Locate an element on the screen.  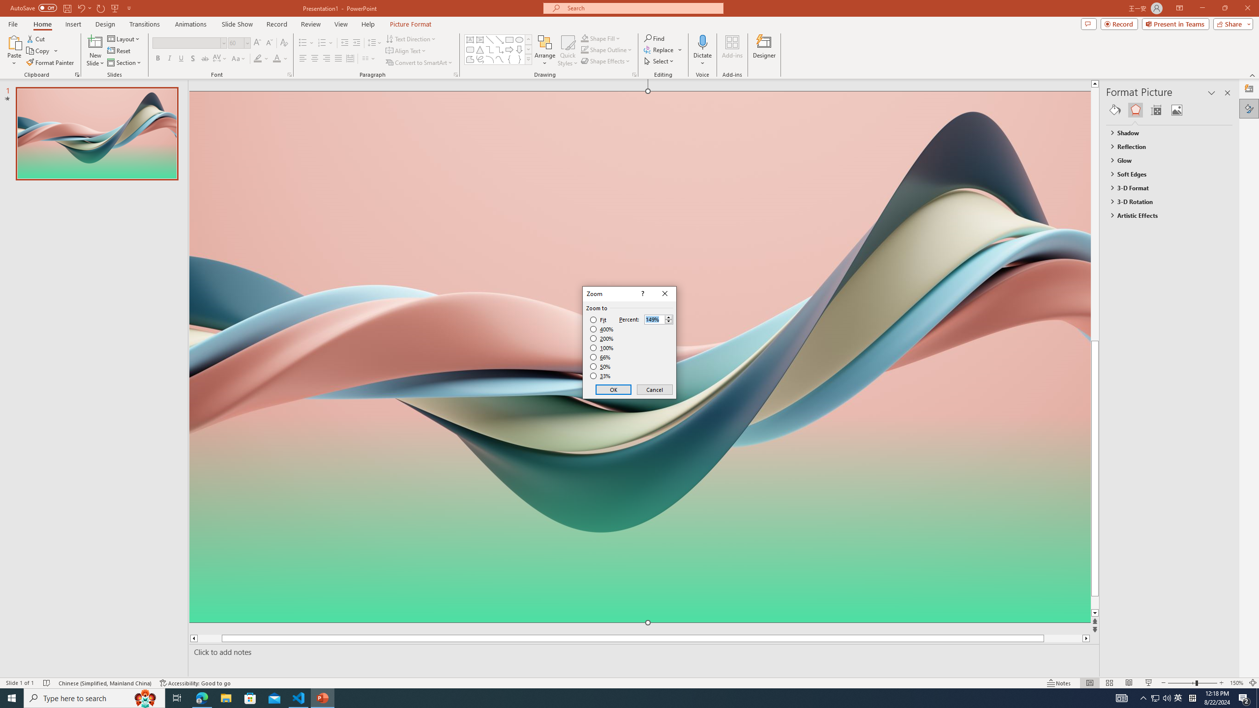
Layout is located at coordinates (124, 38).